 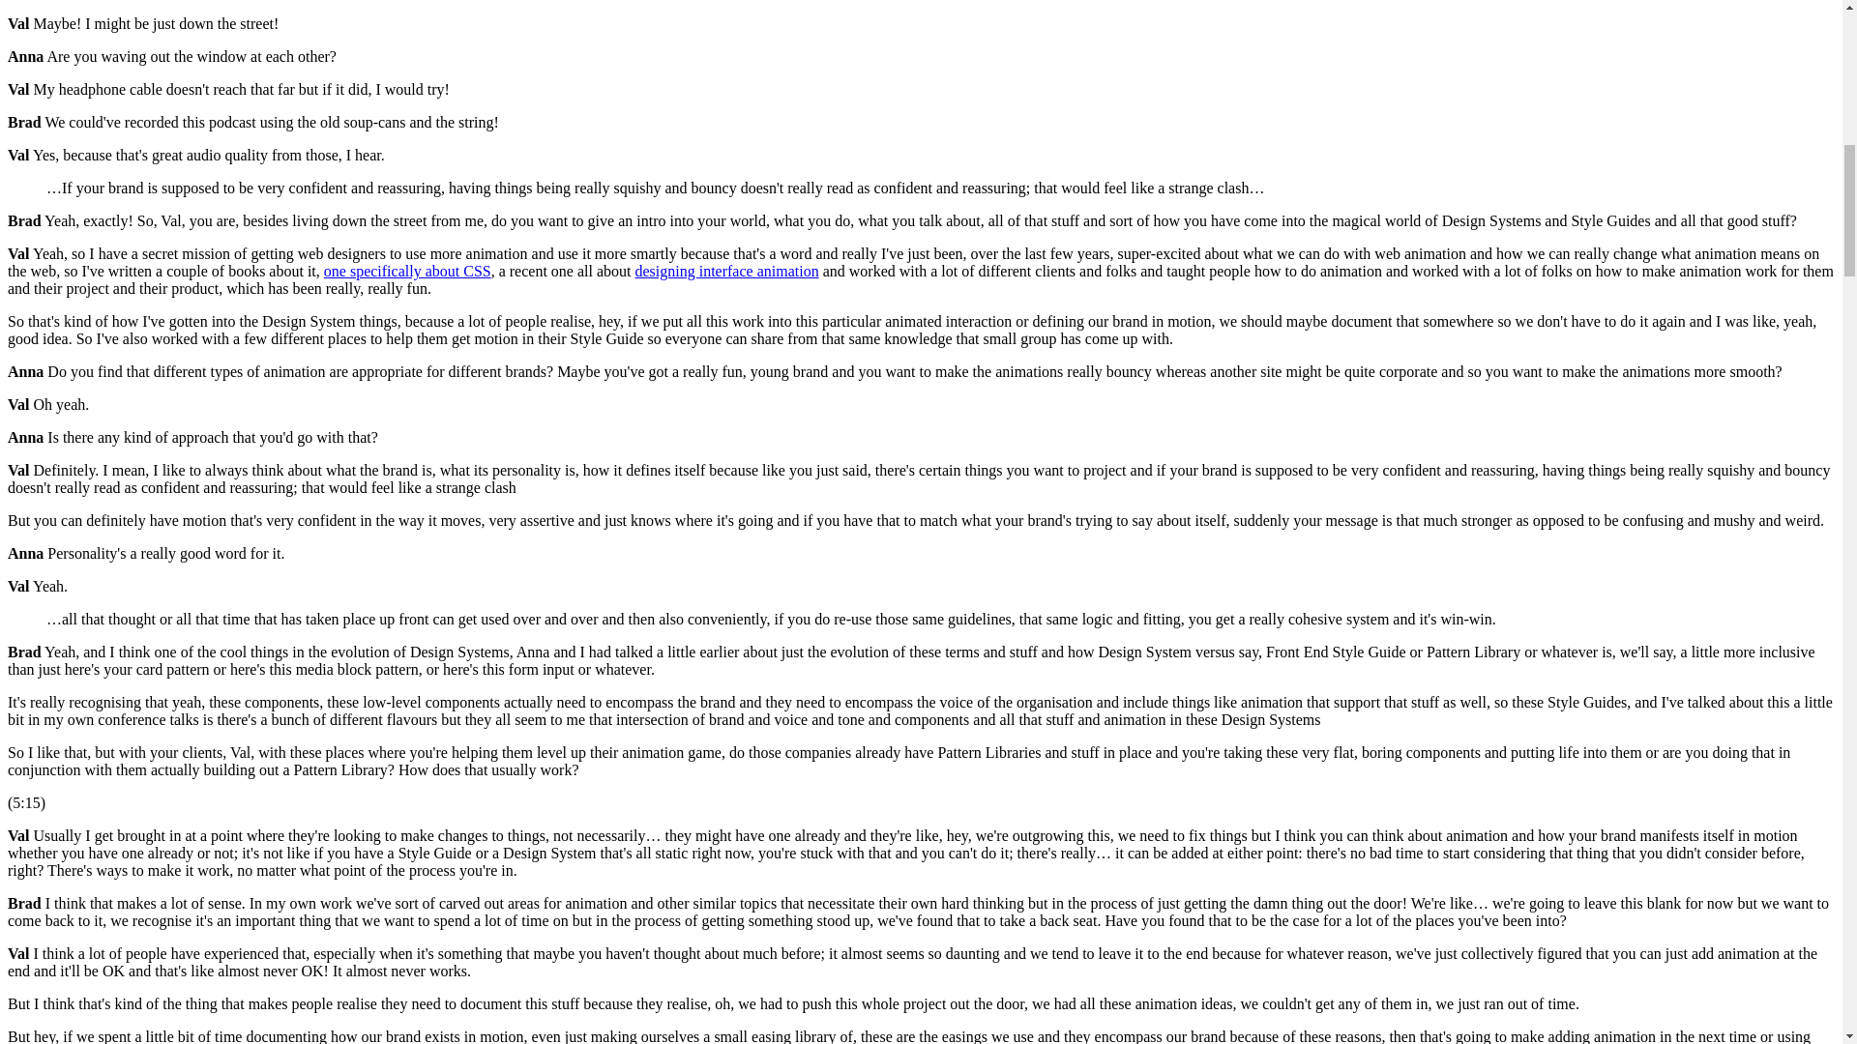 What do you see at coordinates (407, 271) in the screenshot?
I see `one specifically about CSS` at bounding box center [407, 271].